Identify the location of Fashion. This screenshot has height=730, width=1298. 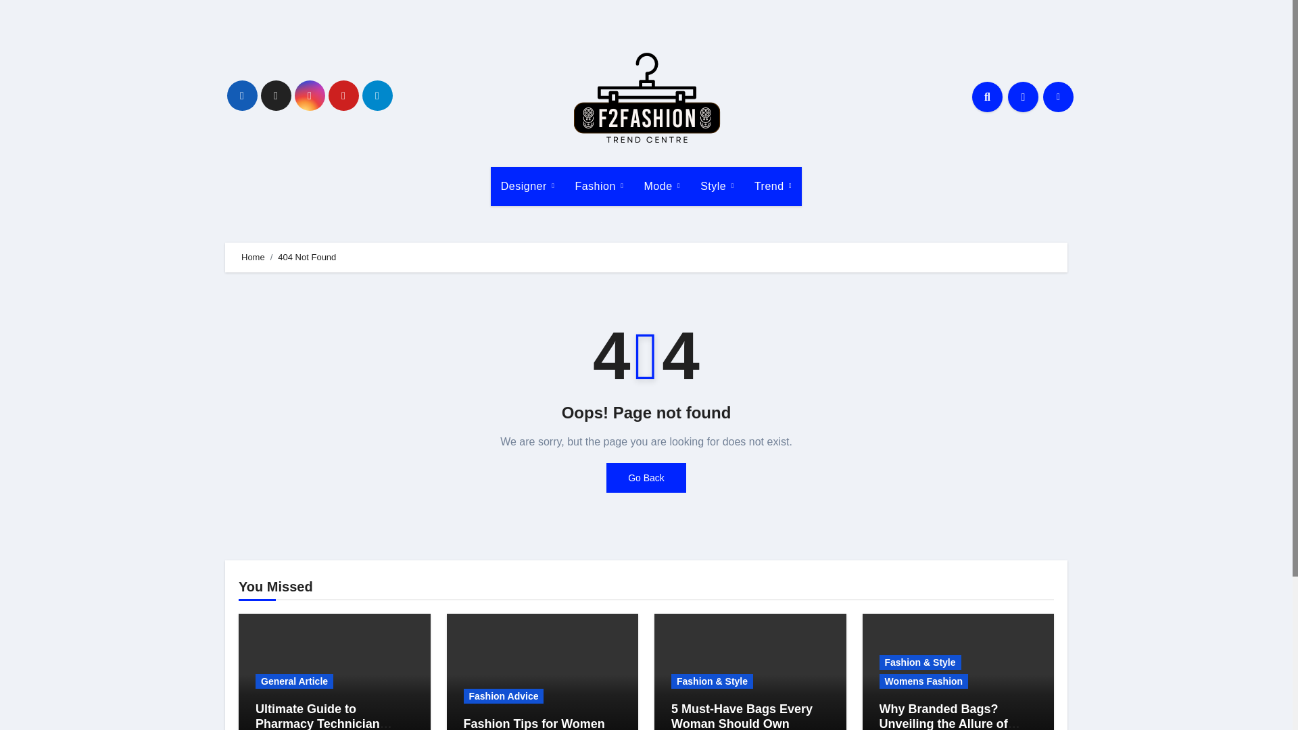
(599, 187).